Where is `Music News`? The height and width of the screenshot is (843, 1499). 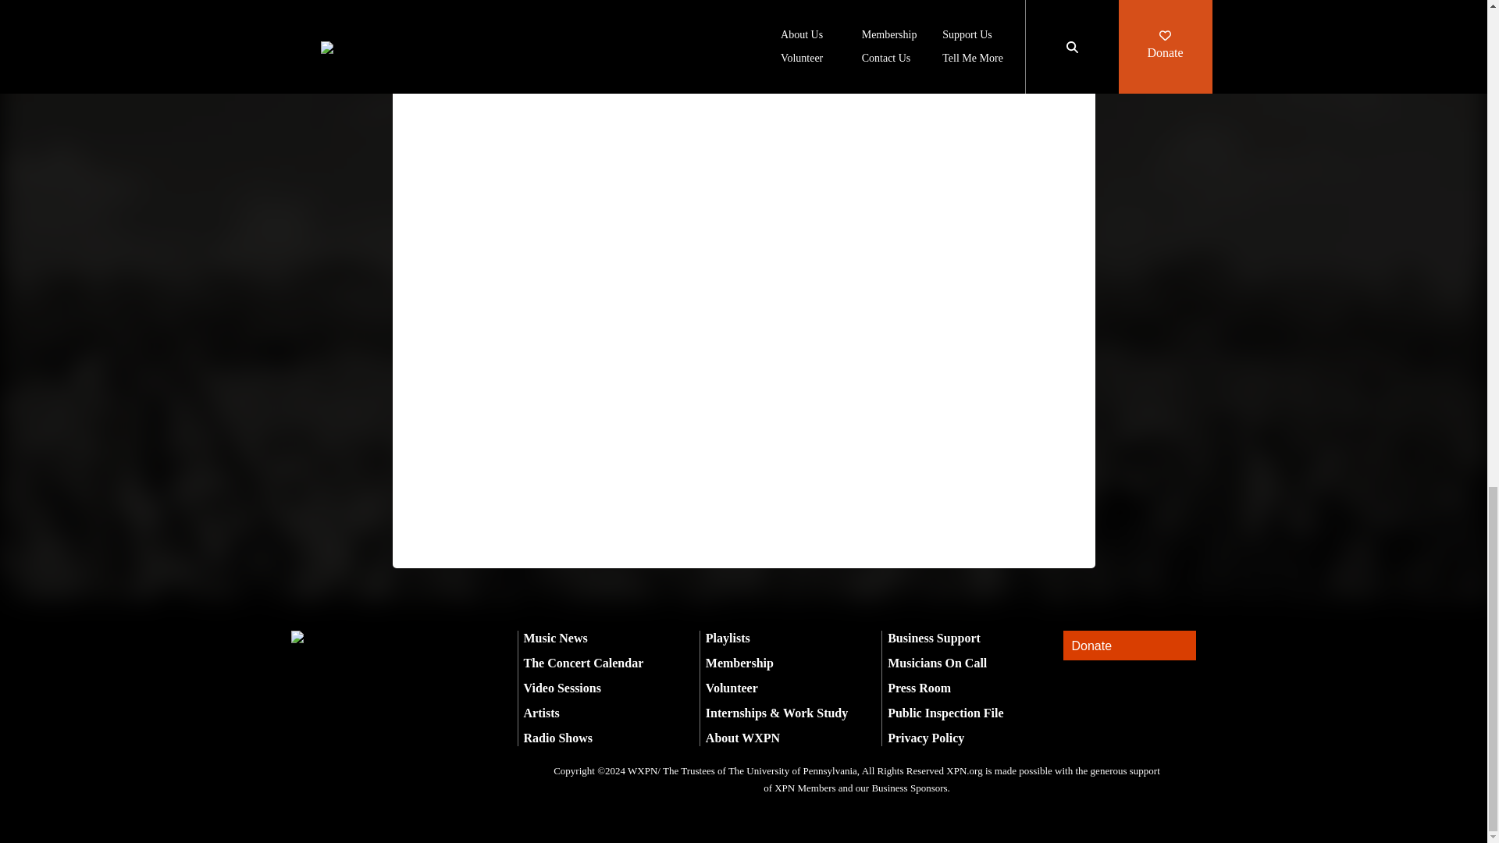
Music News is located at coordinates (555, 638).